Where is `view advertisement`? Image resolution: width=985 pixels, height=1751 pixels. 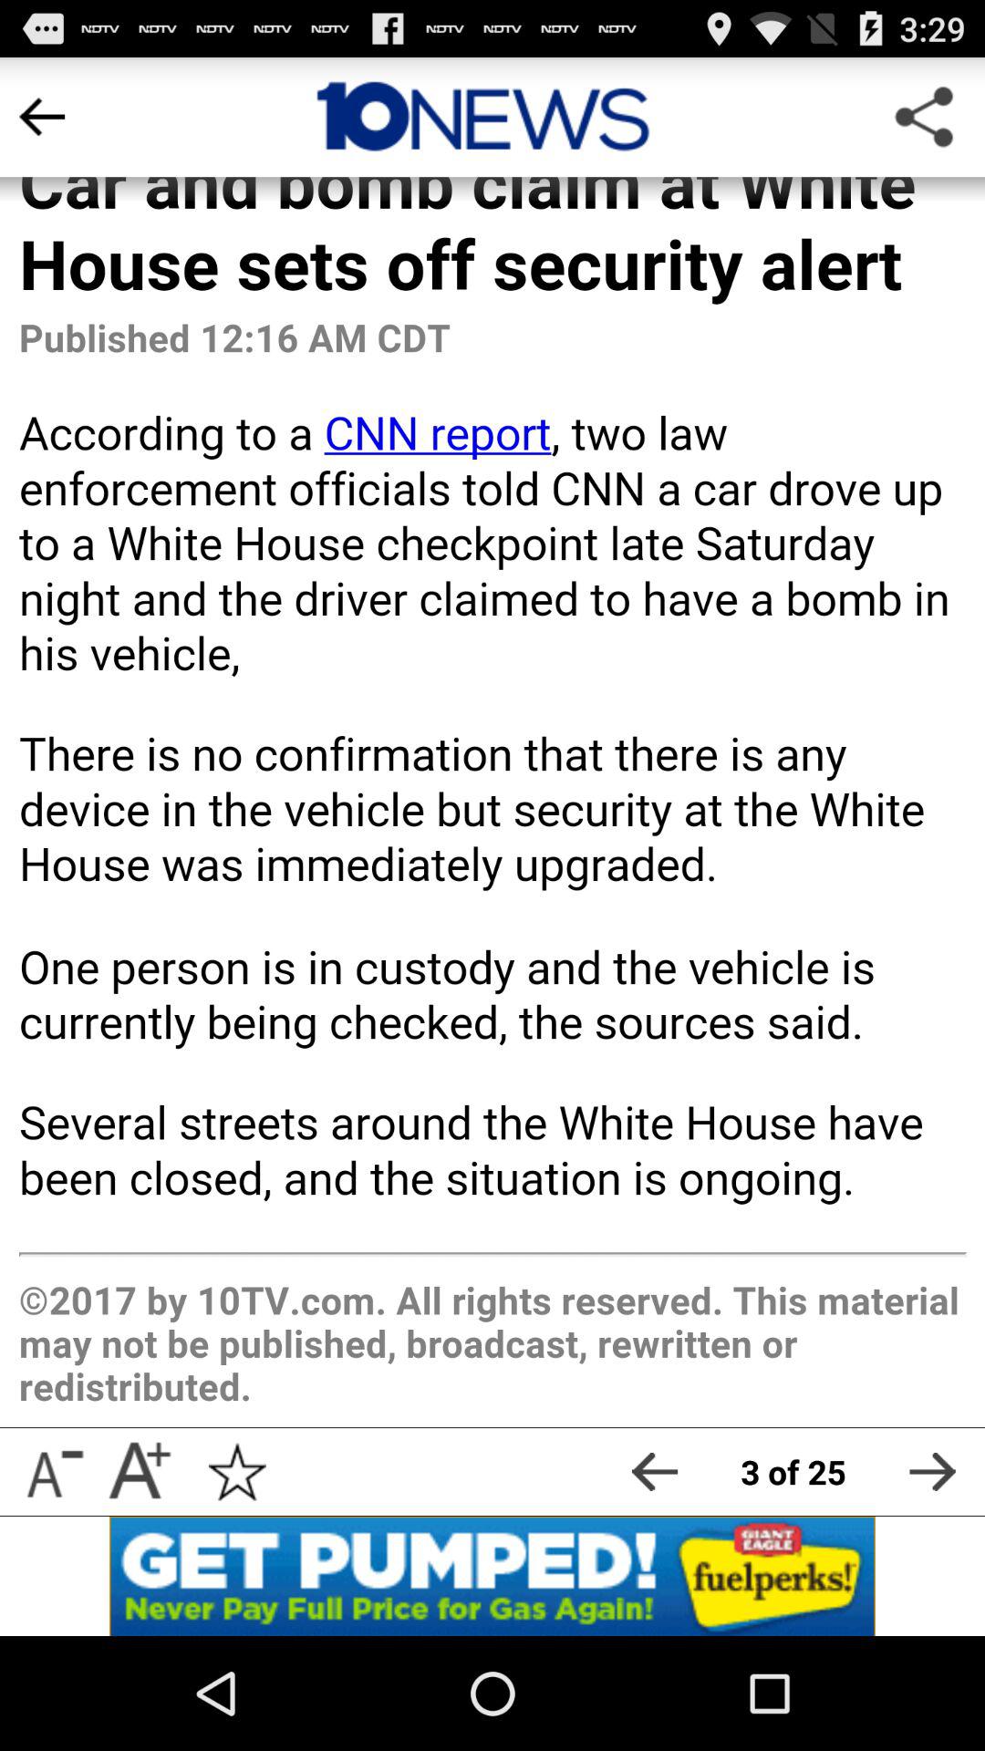 view advertisement is located at coordinates (493, 1576).